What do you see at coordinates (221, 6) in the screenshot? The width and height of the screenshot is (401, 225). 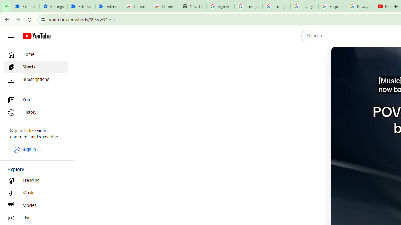 I see `Sign in - Google Accounts` at bounding box center [221, 6].